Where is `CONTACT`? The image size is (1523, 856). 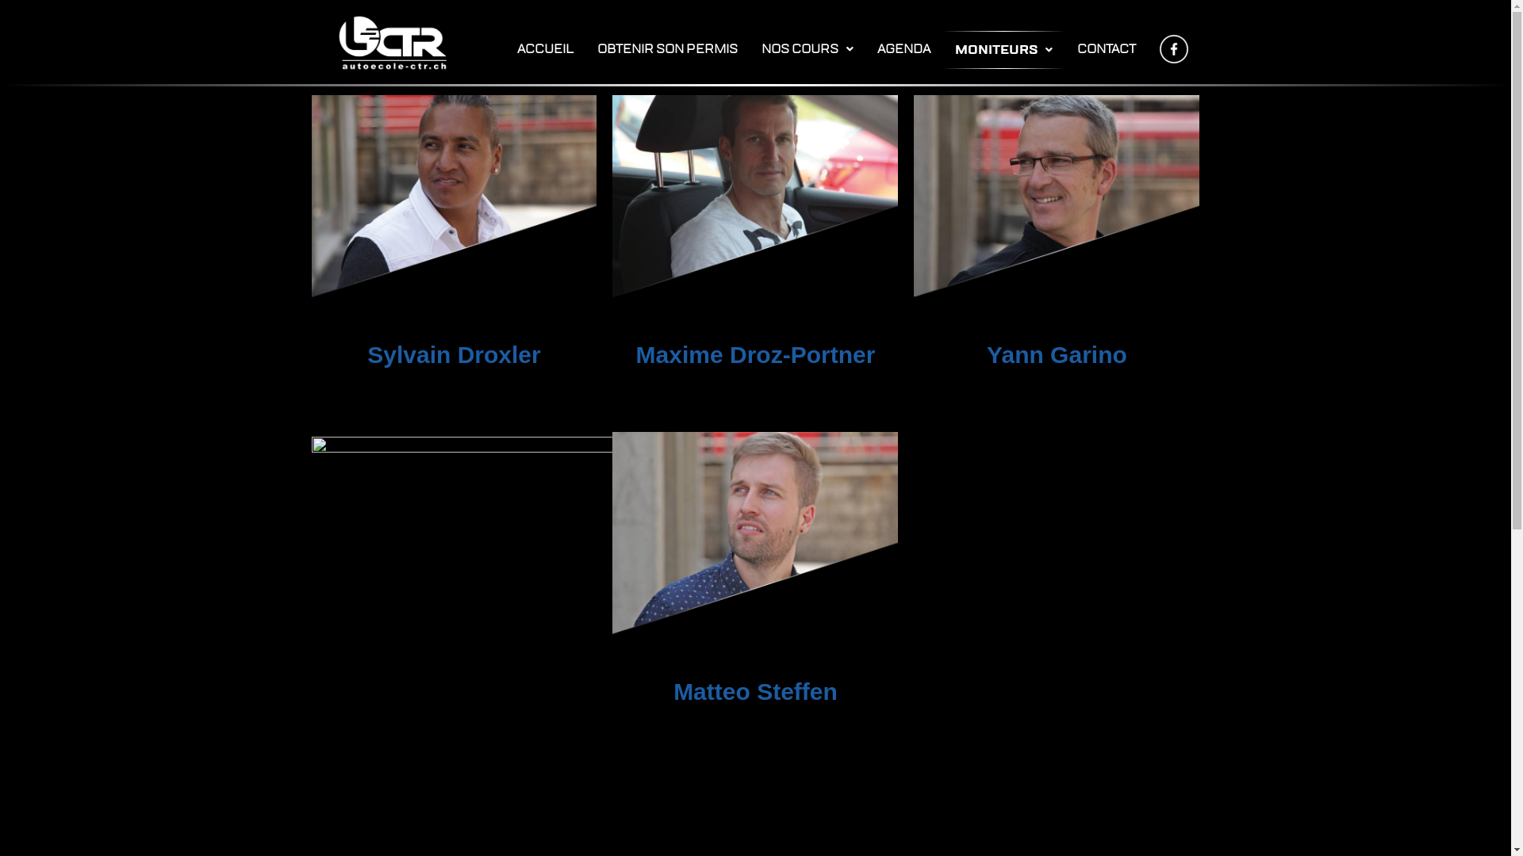
CONTACT is located at coordinates (1106, 49).